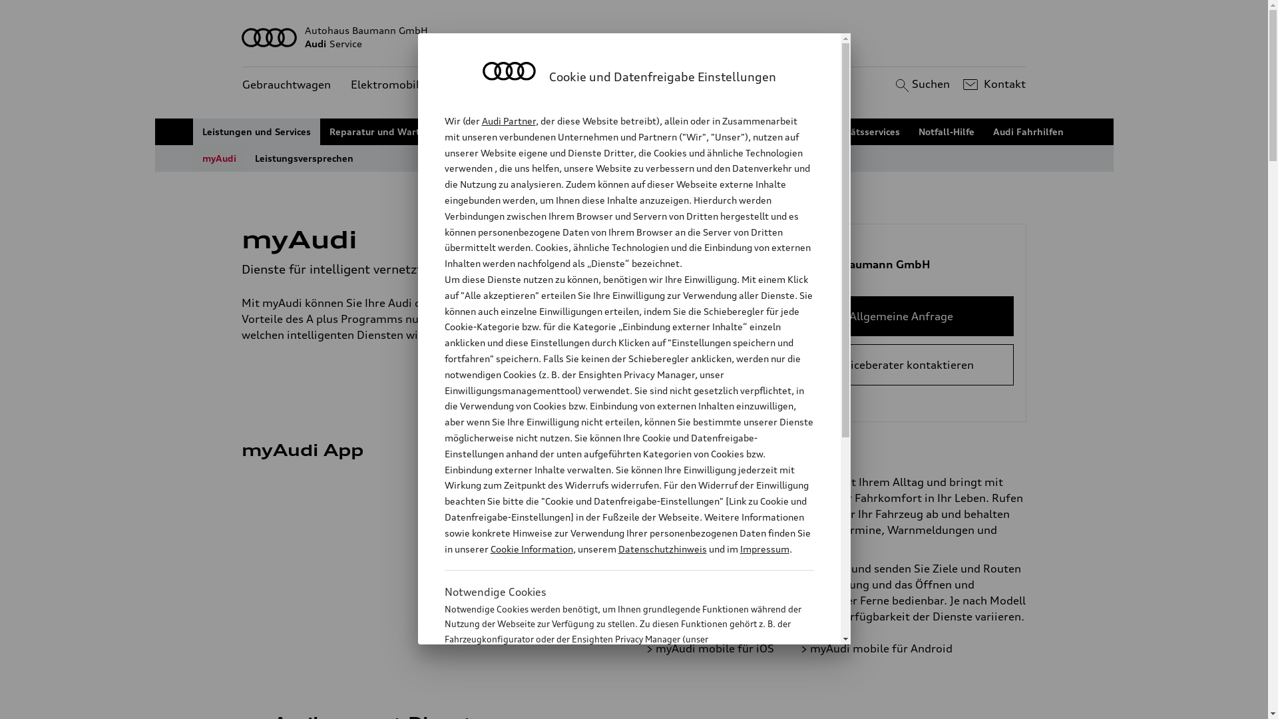 The width and height of the screenshot is (1278, 719). Describe the element at coordinates (257, 132) in the screenshot. I see `Leistungen und Services` at that location.